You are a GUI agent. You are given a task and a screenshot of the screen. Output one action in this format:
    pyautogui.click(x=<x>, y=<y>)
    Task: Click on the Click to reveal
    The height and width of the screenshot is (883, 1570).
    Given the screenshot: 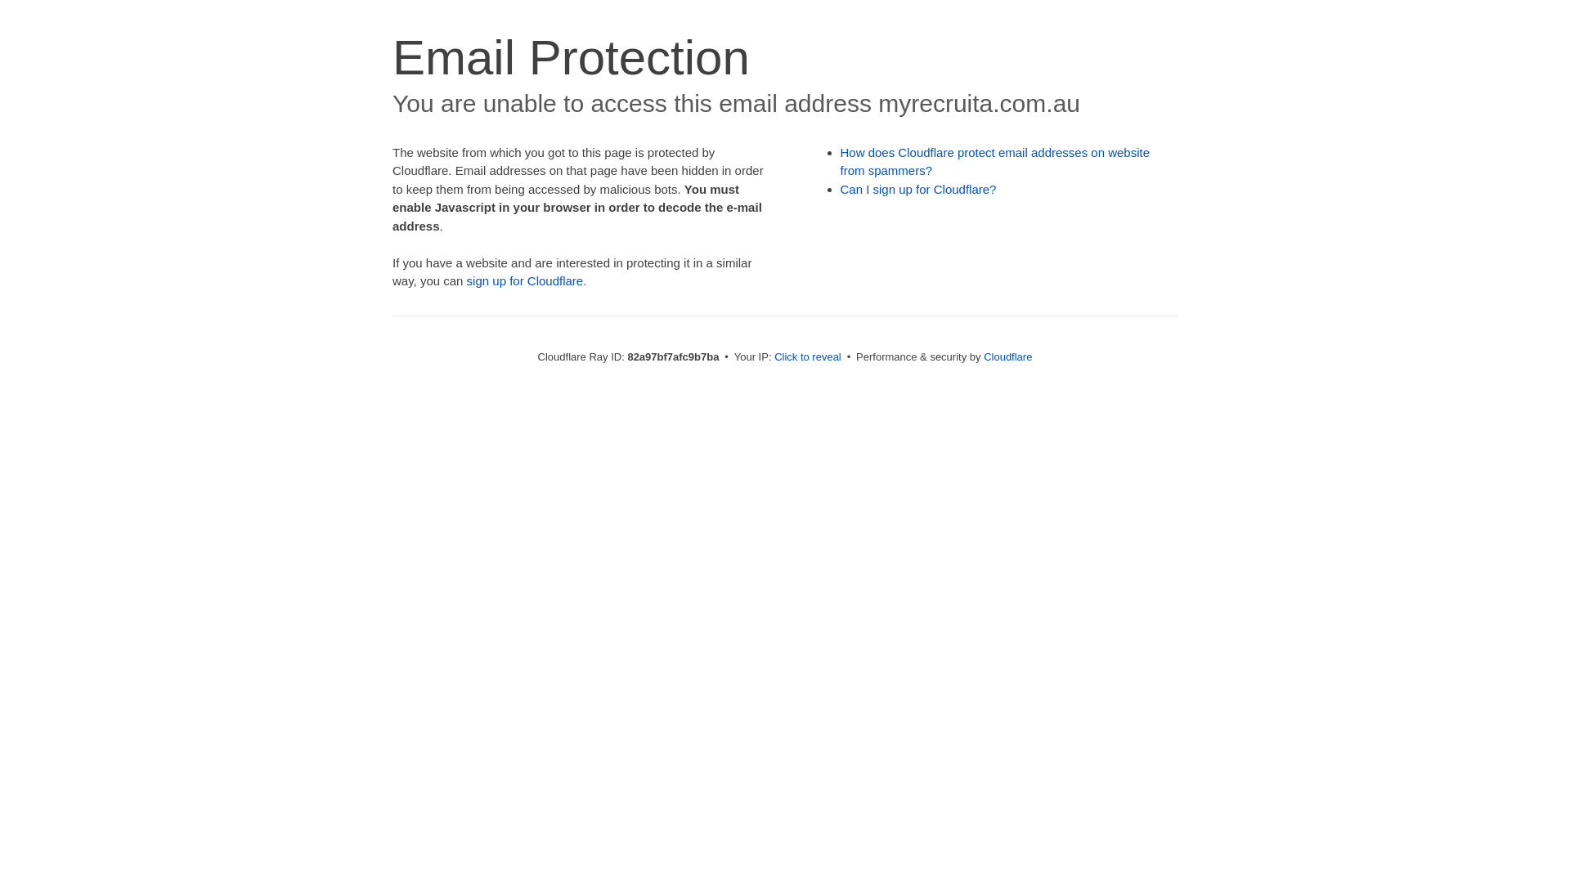 What is the action you would take?
    pyautogui.click(x=808, y=356)
    